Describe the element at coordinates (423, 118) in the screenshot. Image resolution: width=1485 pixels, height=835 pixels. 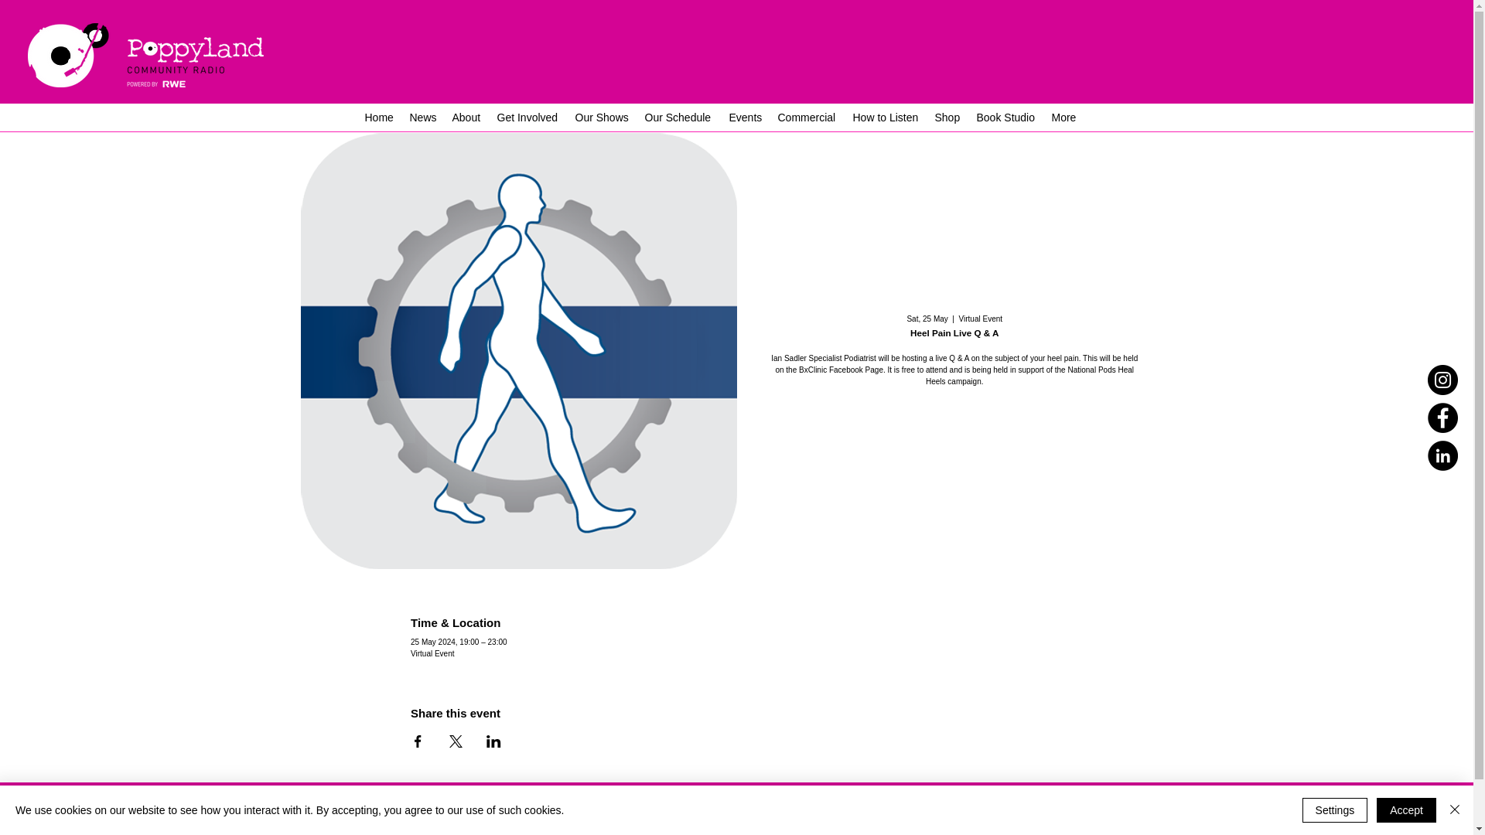
I see `News` at that location.